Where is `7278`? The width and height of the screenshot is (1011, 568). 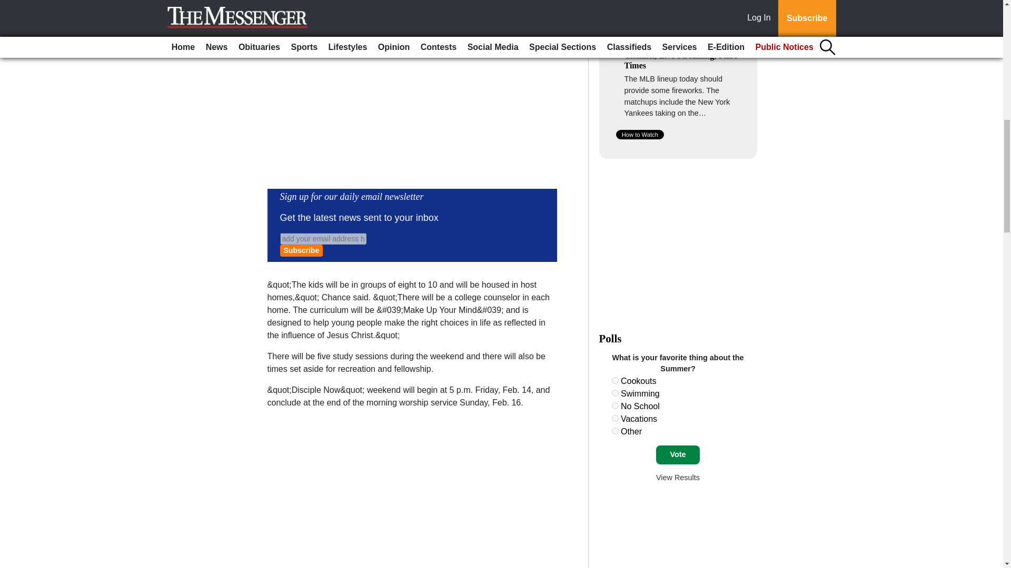
7278 is located at coordinates (615, 431).